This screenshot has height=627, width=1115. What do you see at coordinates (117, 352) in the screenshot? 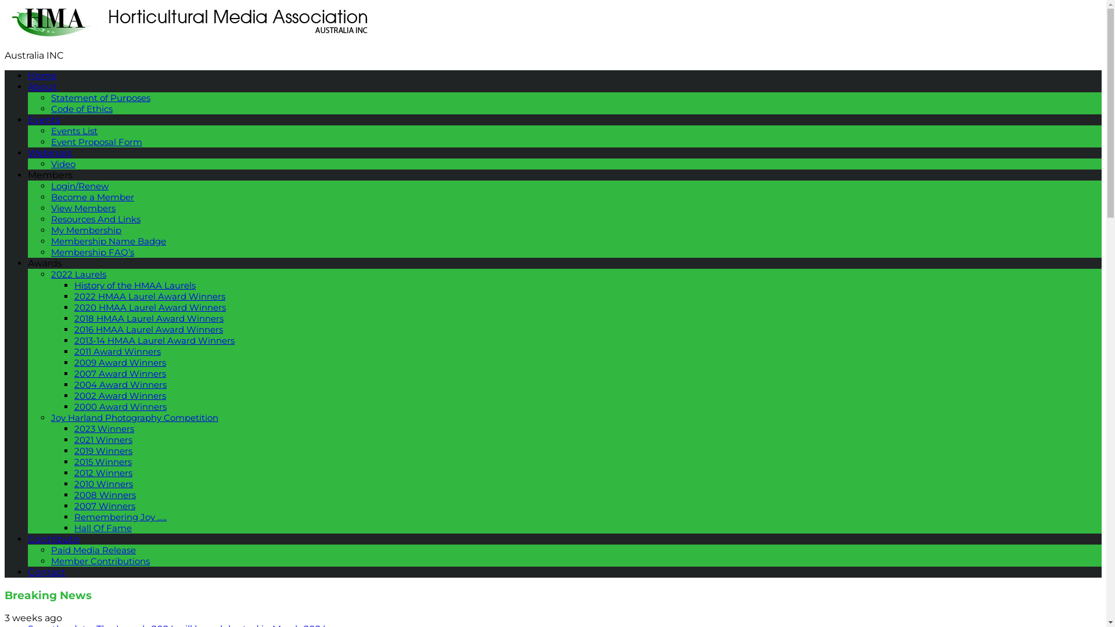
I see `2011 Award Winners` at bounding box center [117, 352].